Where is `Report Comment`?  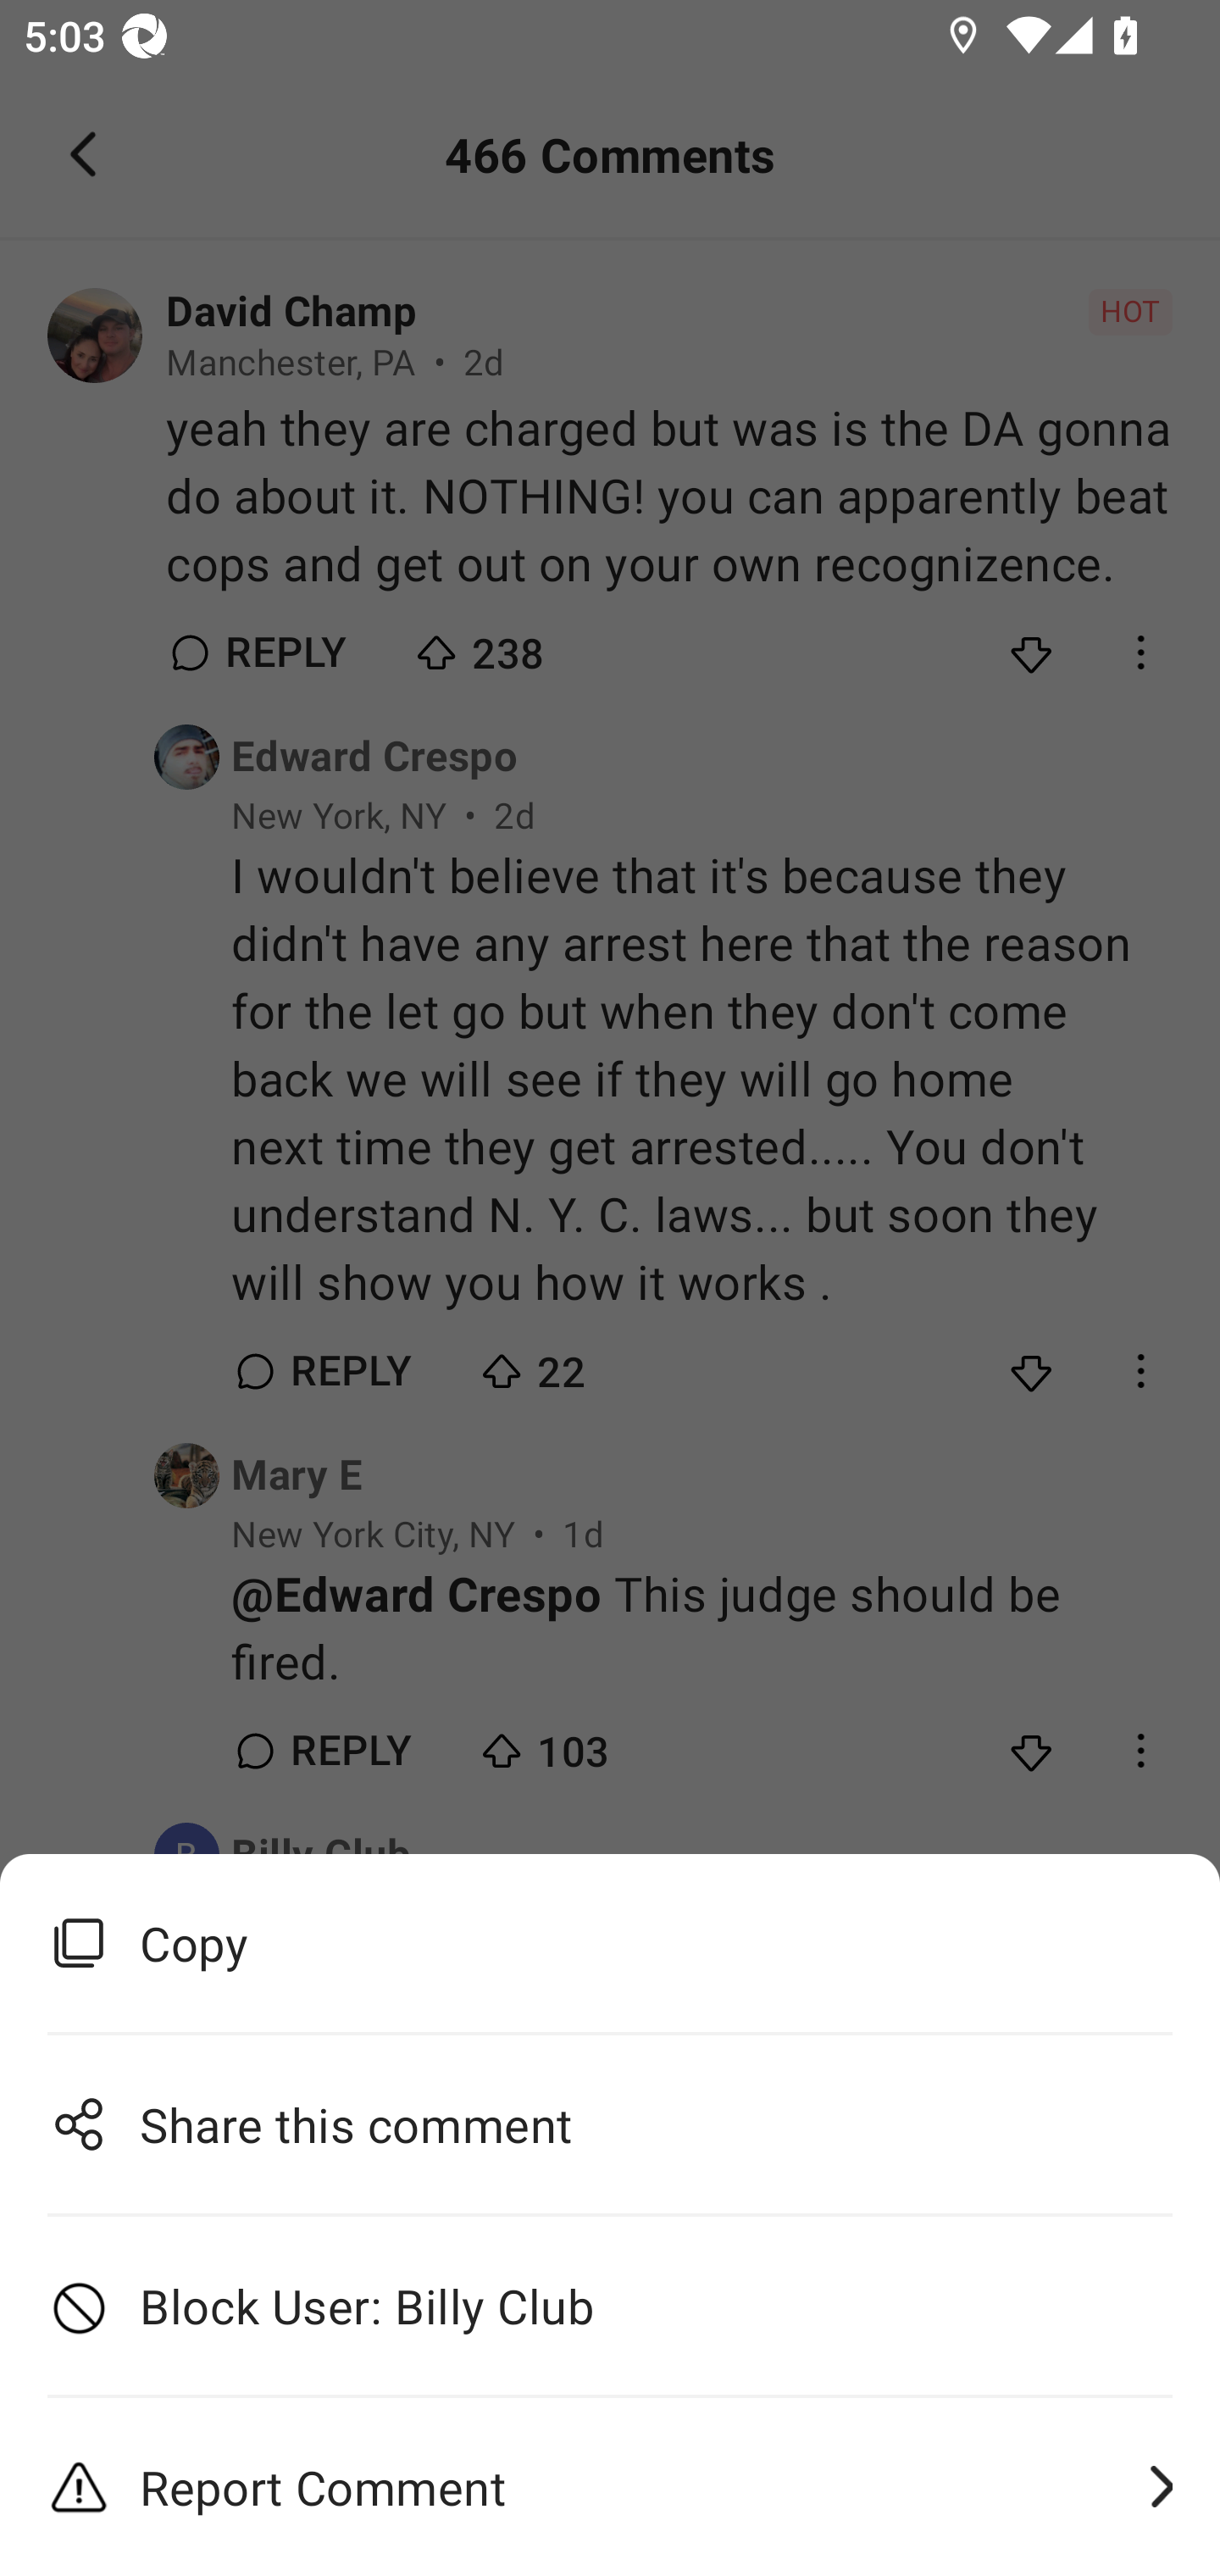 Report Comment is located at coordinates (610, 2487).